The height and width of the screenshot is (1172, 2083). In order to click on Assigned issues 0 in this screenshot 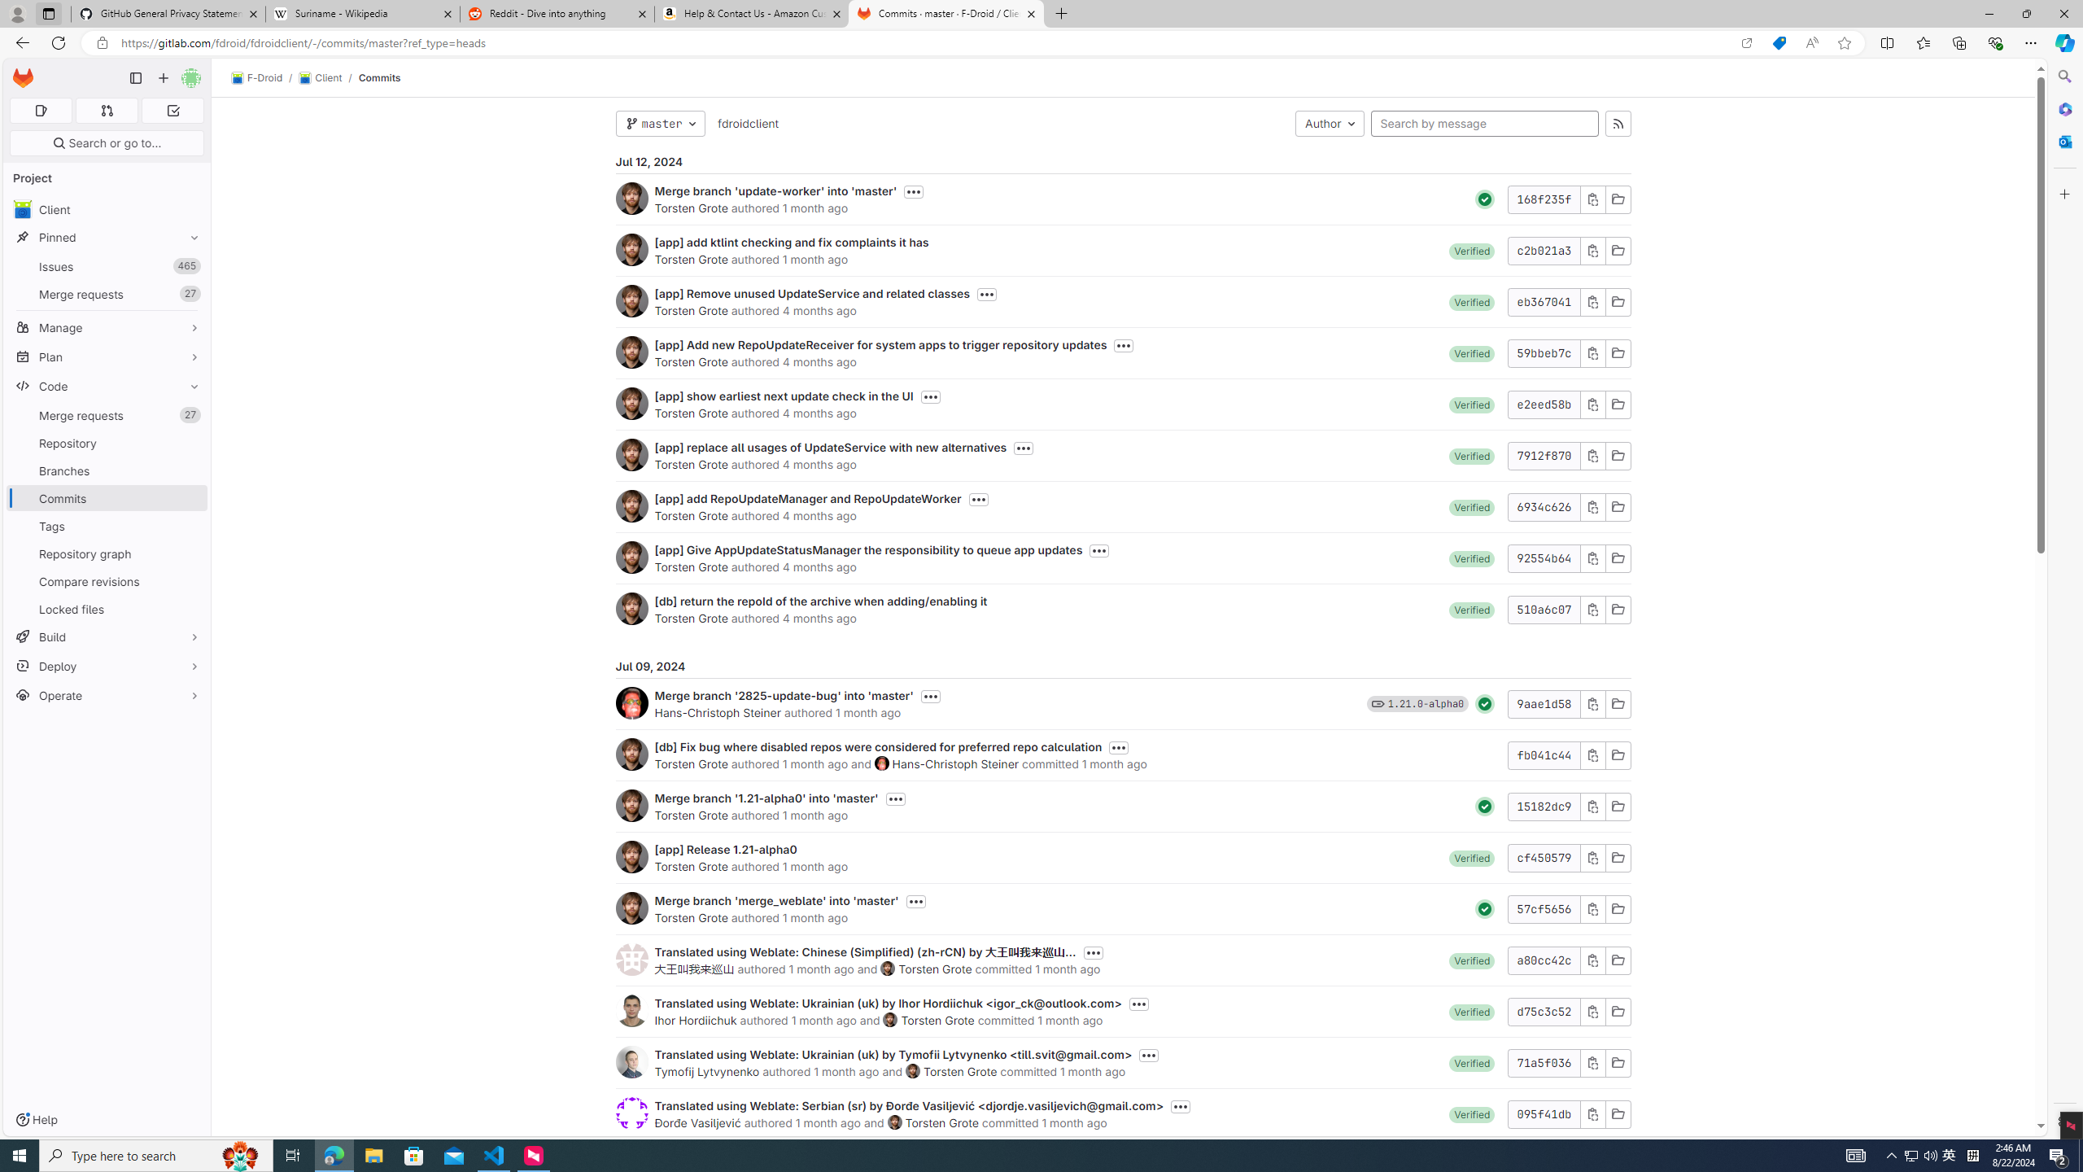, I will do `click(41, 111)`.